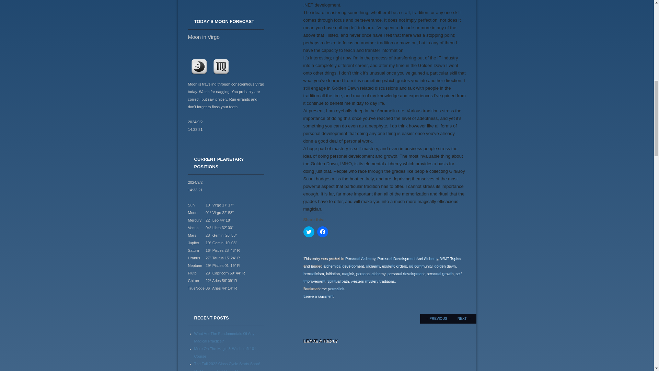 This screenshot has height=371, width=659. Describe the element at coordinates (347, 273) in the screenshot. I see `magick` at that location.